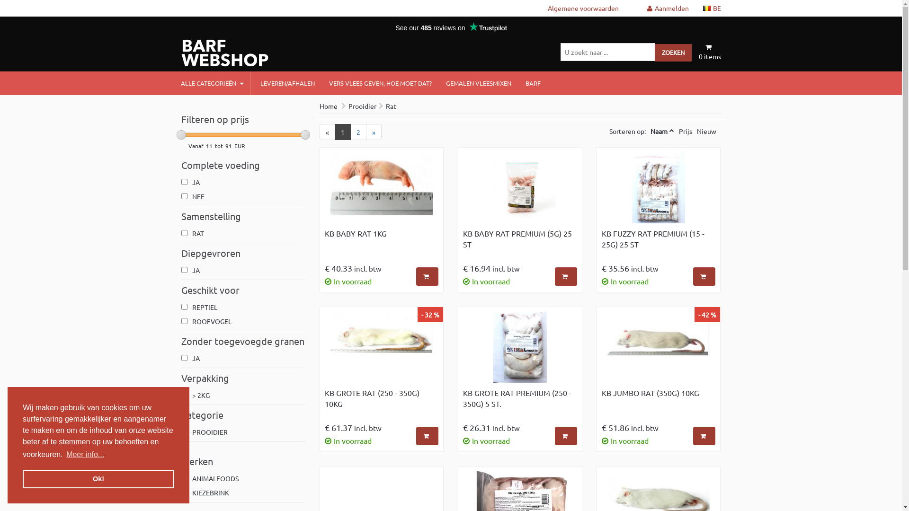 The width and height of the screenshot is (909, 511). What do you see at coordinates (659, 402) in the screenshot?
I see `KB JUMBO RAT (350G) 10KG` at bounding box center [659, 402].